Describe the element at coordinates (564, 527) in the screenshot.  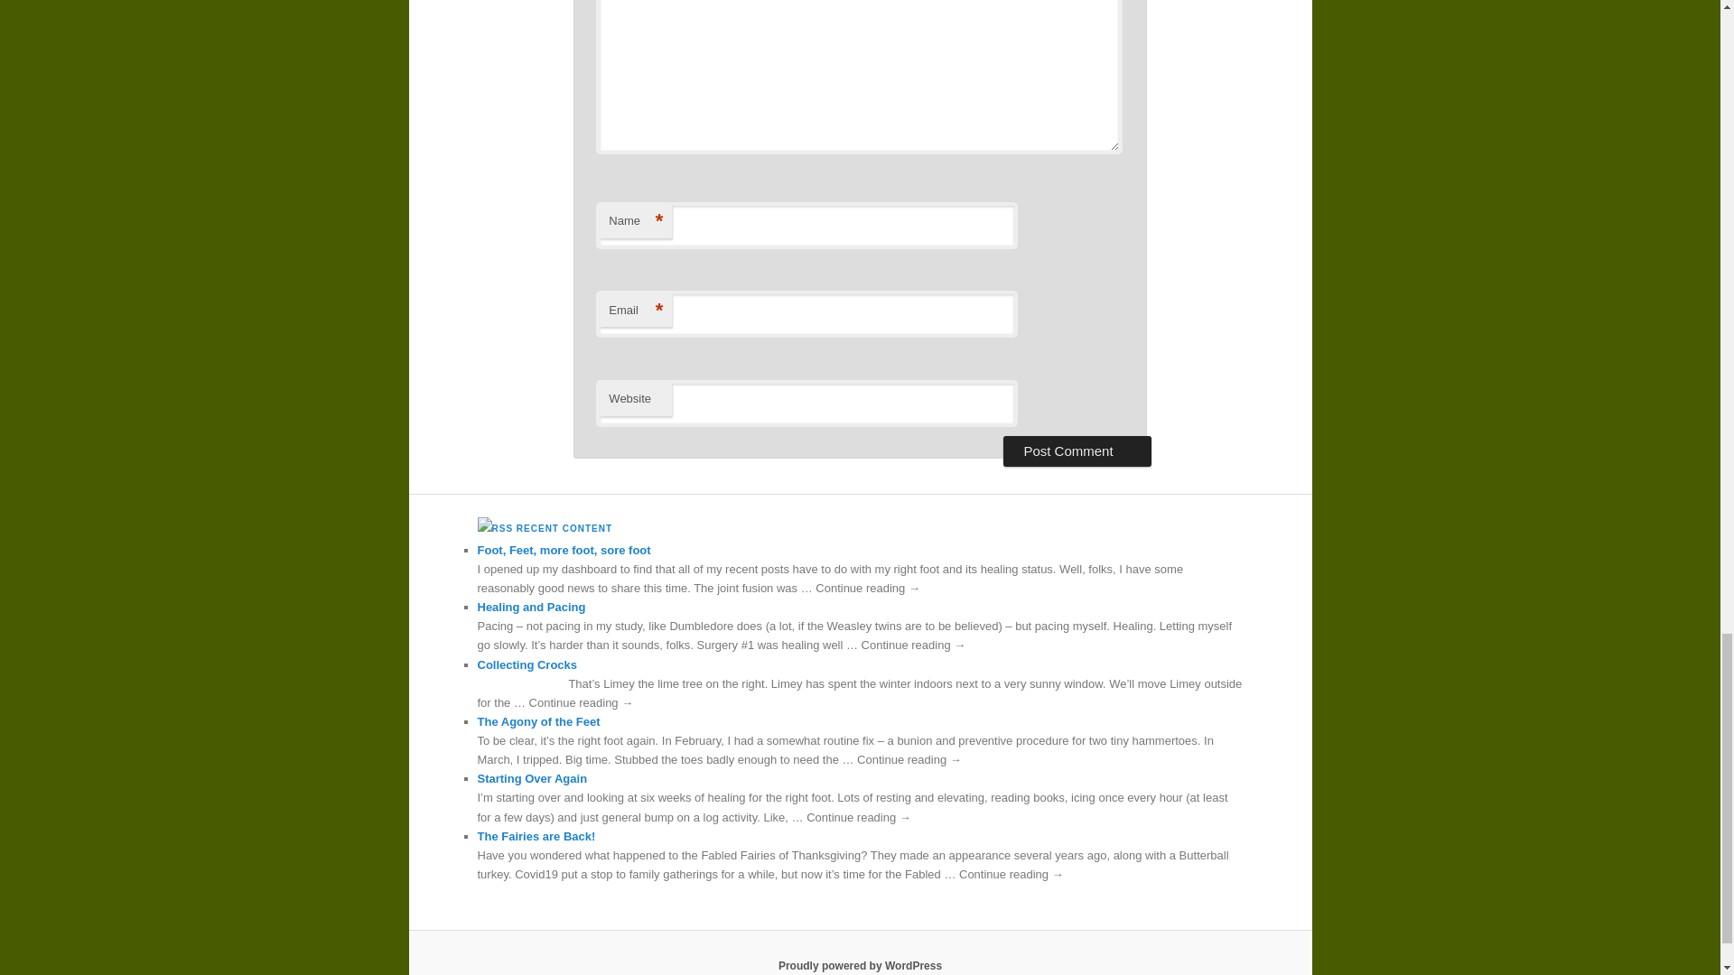
I see `RECENT CONTENT` at that location.